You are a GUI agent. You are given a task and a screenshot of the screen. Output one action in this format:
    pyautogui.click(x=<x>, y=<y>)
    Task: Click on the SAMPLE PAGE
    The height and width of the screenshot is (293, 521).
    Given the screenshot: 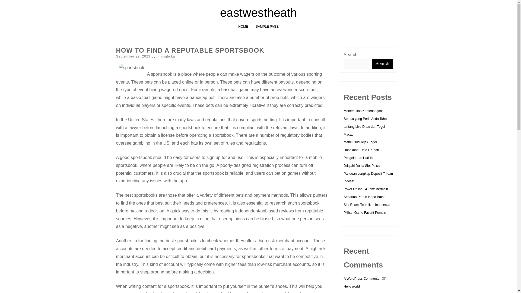 What is the action you would take?
    pyautogui.click(x=267, y=26)
    